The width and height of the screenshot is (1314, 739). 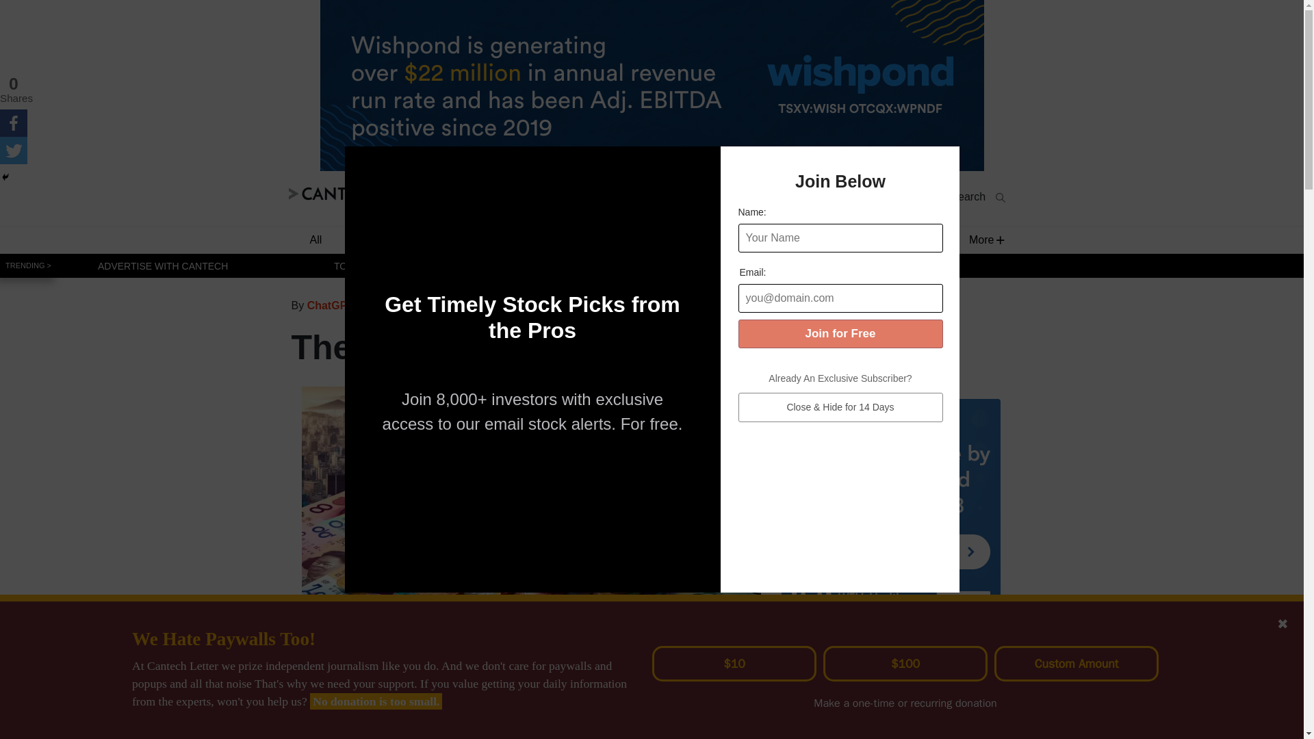 What do you see at coordinates (359, 265) in the screenshot?
I see `TOP PICKS` at bounding box center [359, 265].